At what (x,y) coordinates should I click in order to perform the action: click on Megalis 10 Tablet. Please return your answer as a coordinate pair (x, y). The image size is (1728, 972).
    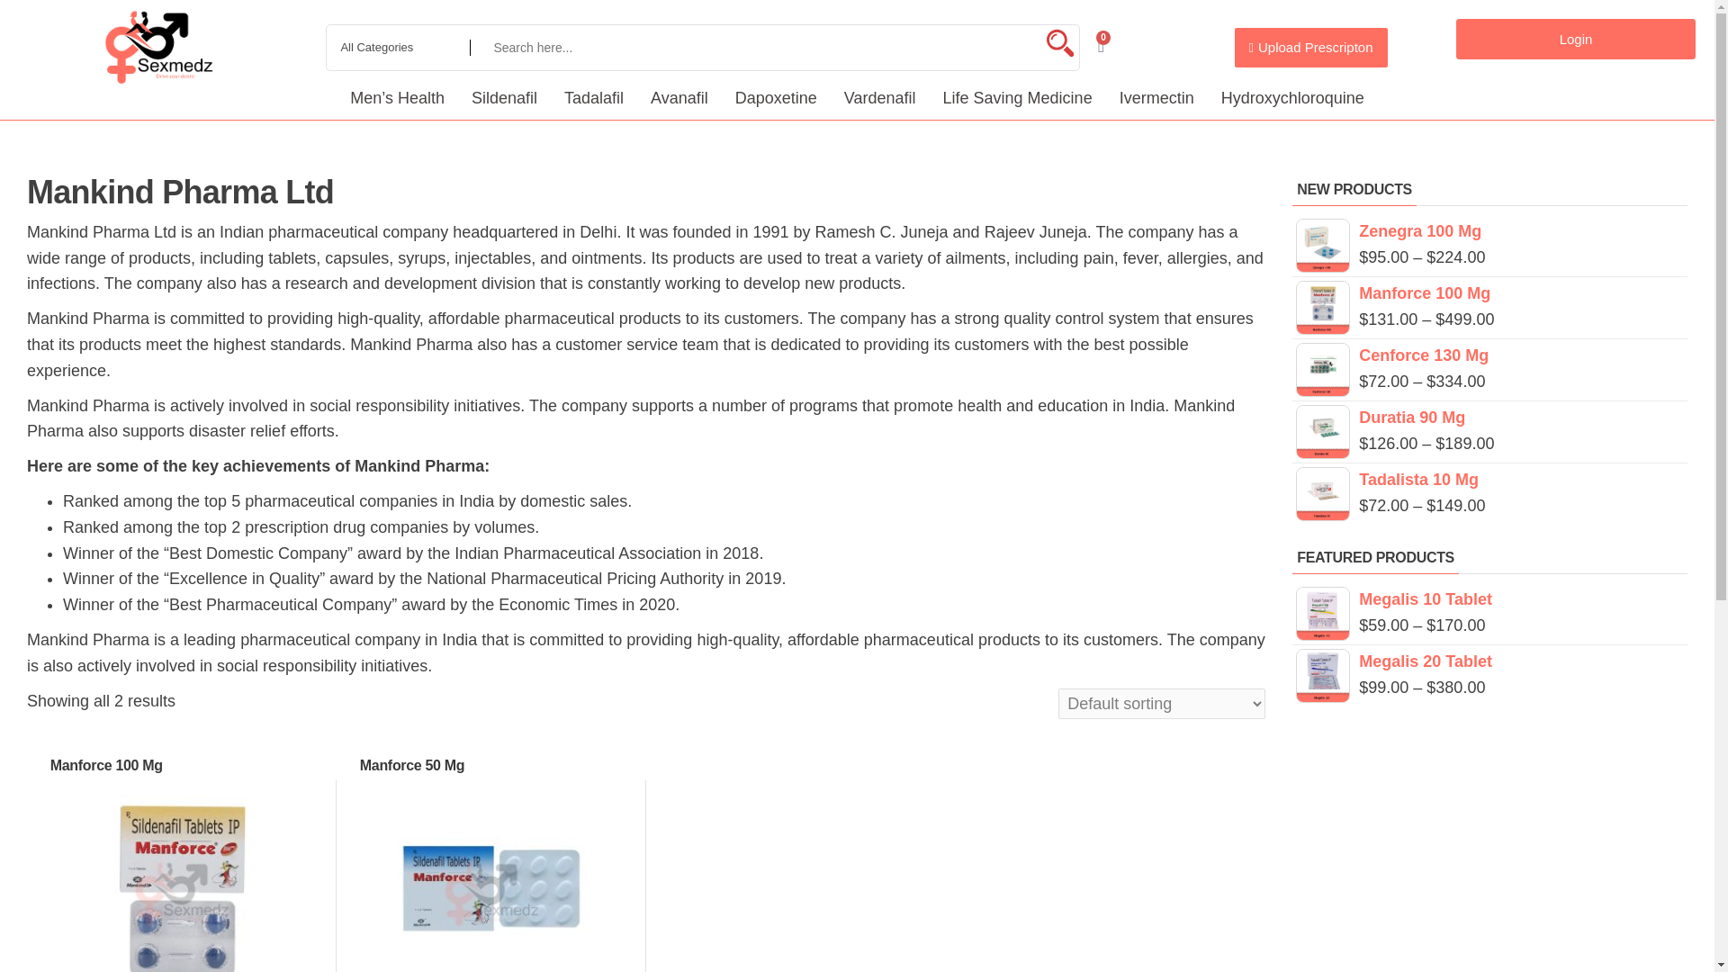
    Looking at the image, I should click on (1490, 599).